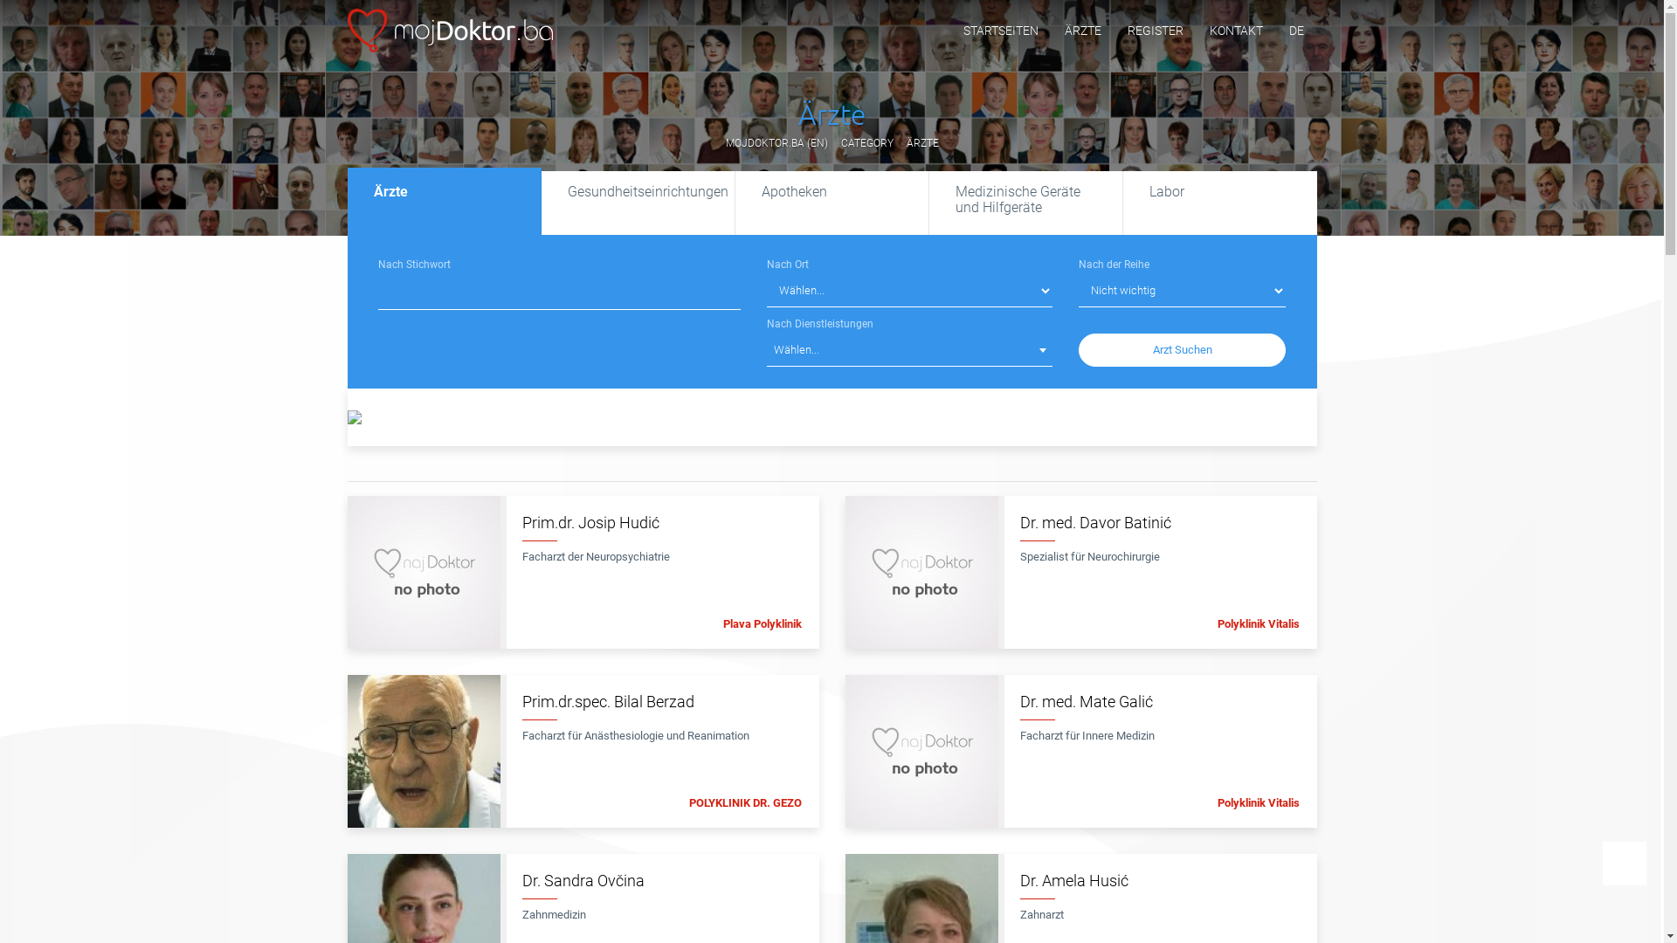  What do you see at coordinates (638, 203) in the screenshot?
I see `Gesundheitseinrichtungen` at bounding box center [638, 203].